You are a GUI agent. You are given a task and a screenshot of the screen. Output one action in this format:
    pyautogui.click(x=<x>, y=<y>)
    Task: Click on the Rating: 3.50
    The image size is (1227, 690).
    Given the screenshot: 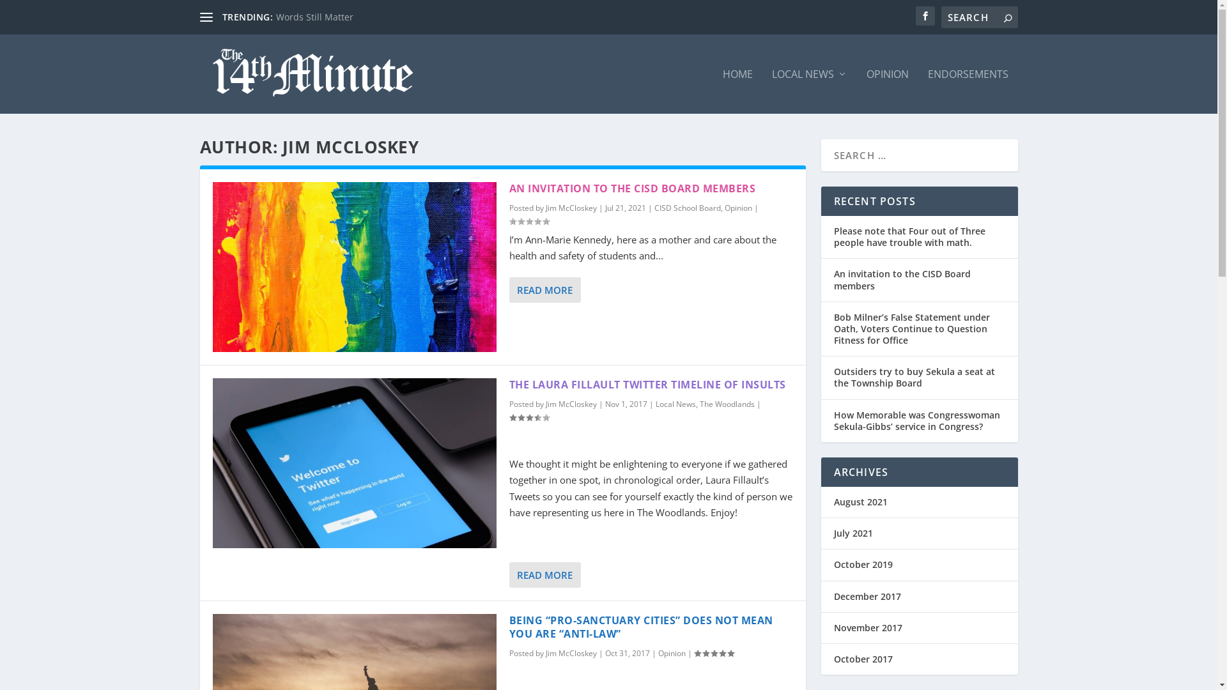 What is the action you would take?
    pyautogui.click(x=529, y=418)
    